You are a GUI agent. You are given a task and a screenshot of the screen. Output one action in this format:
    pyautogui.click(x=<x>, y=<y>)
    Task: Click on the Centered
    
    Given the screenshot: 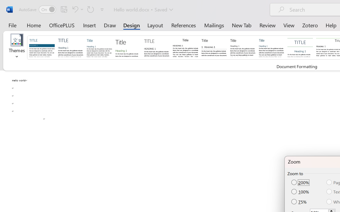 What is the action you would take?
    pyautogui.click(x=300, y=47)
    